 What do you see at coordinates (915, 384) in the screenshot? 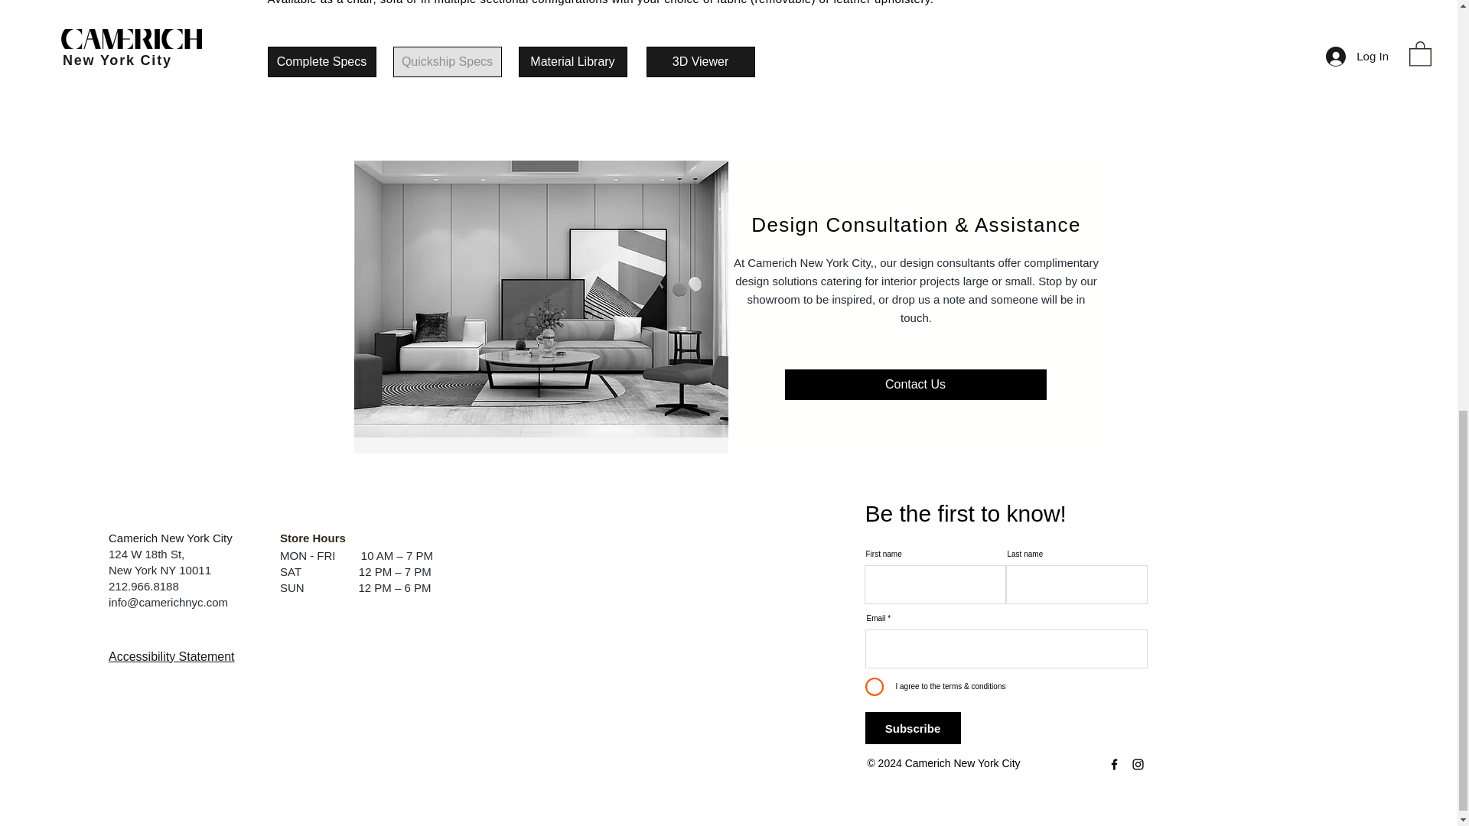
I see `Contact Us` at bounding box center [915, 384].